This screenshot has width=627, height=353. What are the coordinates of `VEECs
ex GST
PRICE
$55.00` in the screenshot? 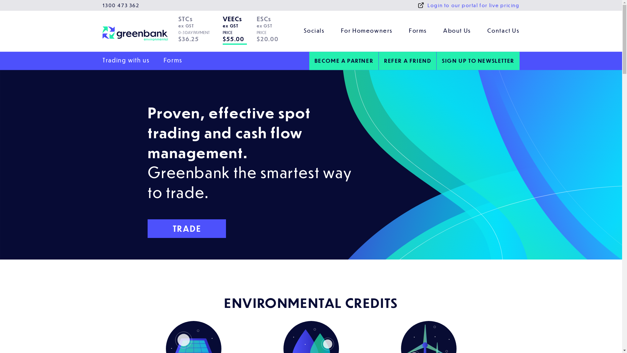 It's located at (238, 31).